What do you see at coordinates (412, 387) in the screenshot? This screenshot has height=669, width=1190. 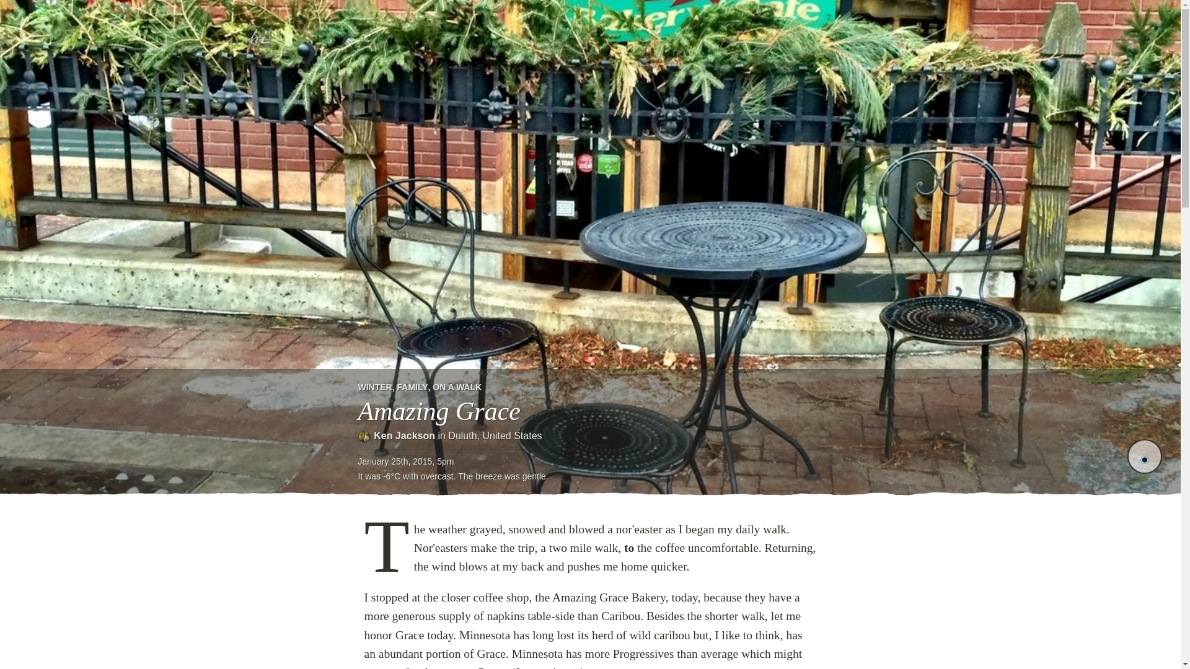 I see `FAMILY` at bounding box center [412, 387].